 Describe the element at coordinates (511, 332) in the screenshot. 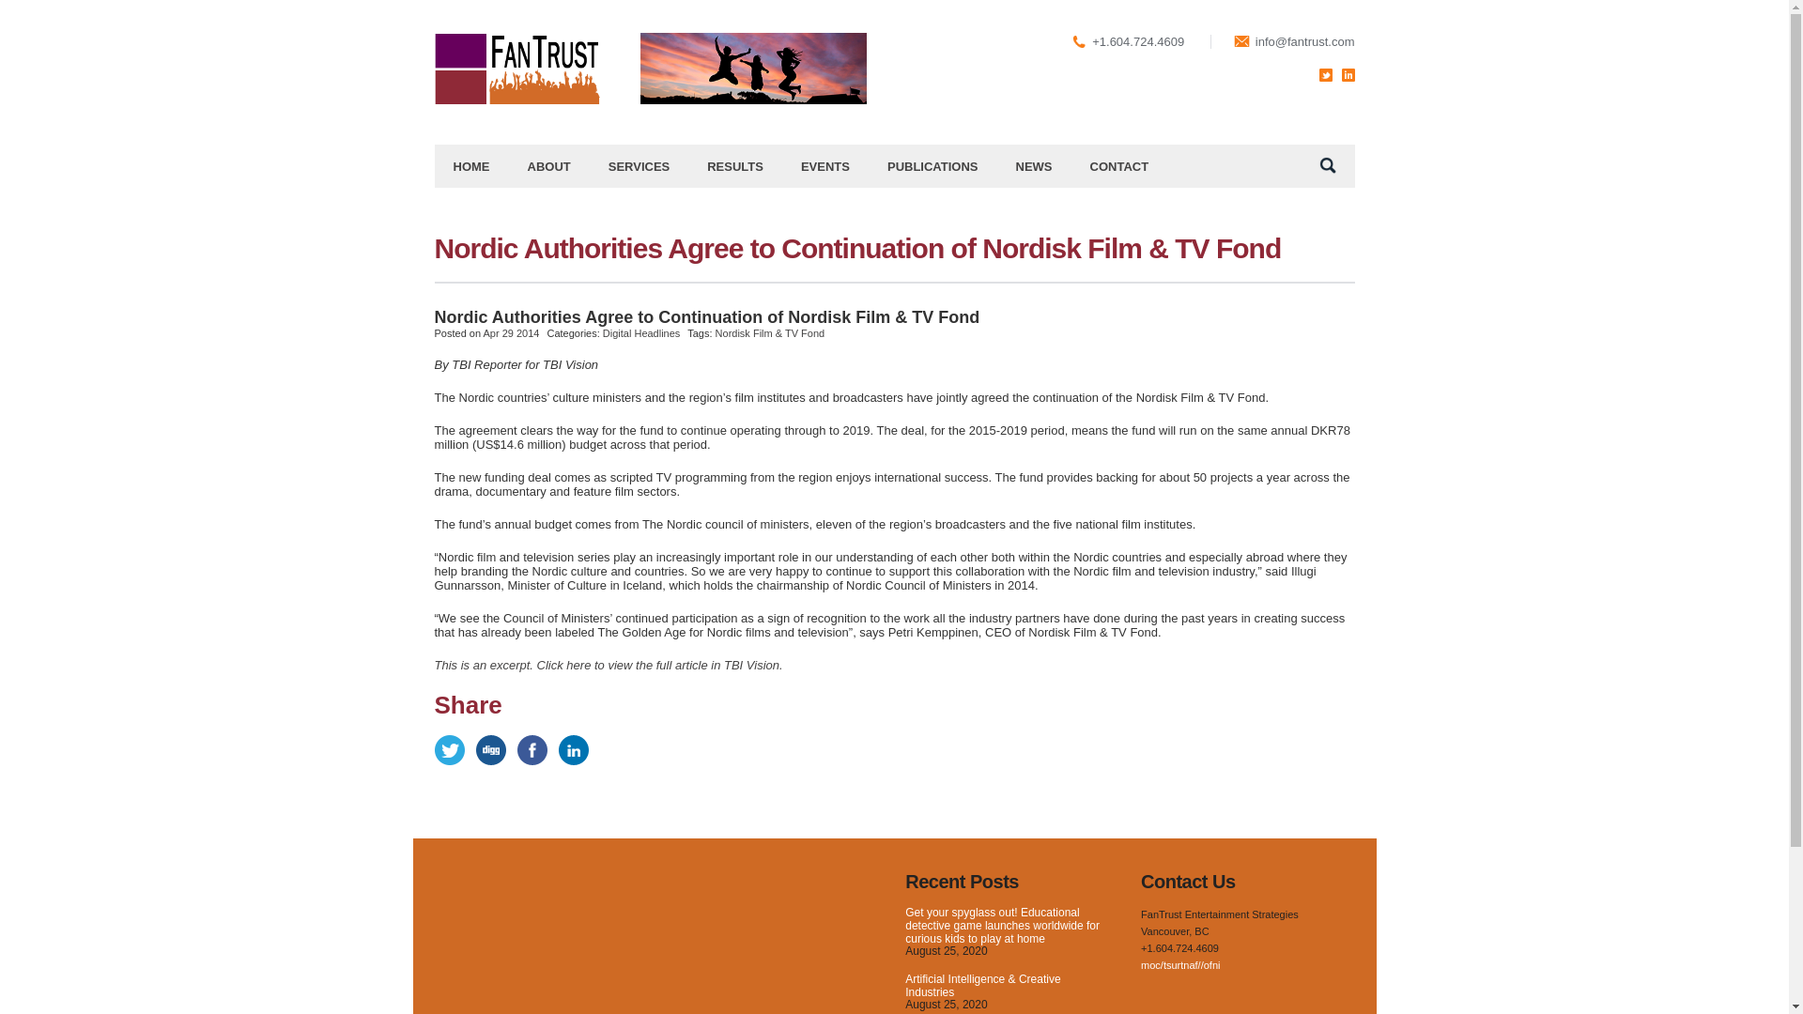

I see `Apr 29 2014` at that location.